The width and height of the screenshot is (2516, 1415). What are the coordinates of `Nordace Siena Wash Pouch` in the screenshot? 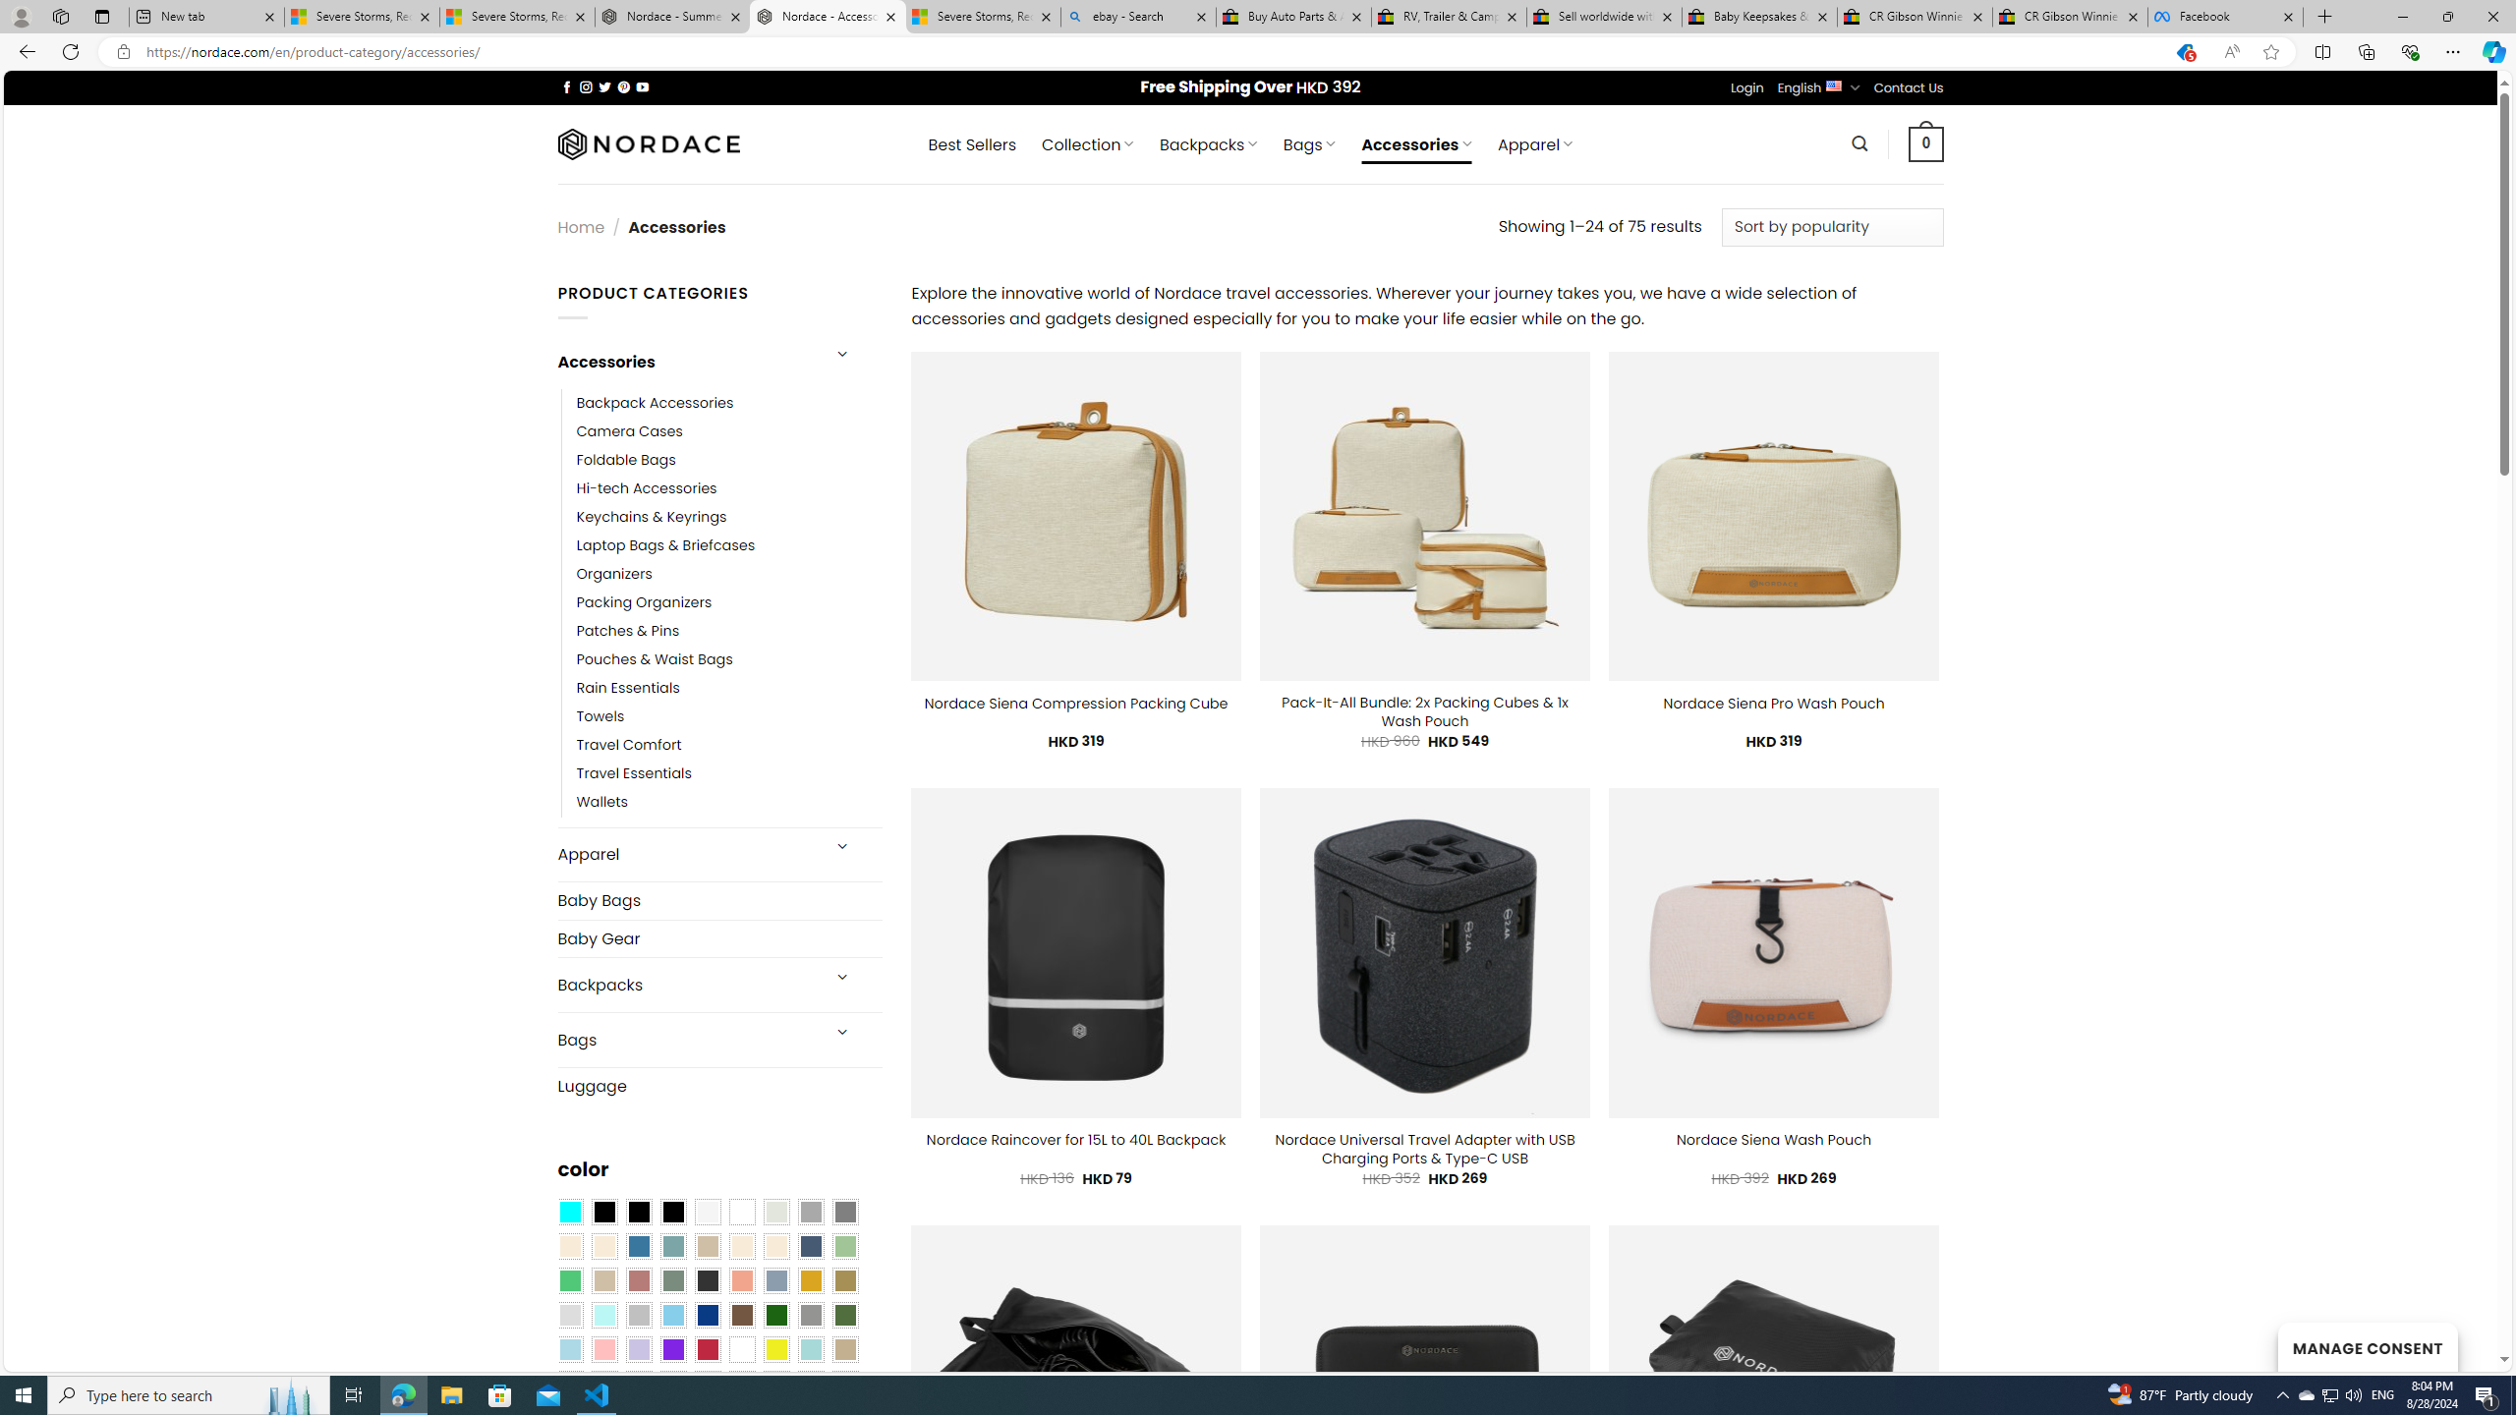 It's located at (1773, 1140).